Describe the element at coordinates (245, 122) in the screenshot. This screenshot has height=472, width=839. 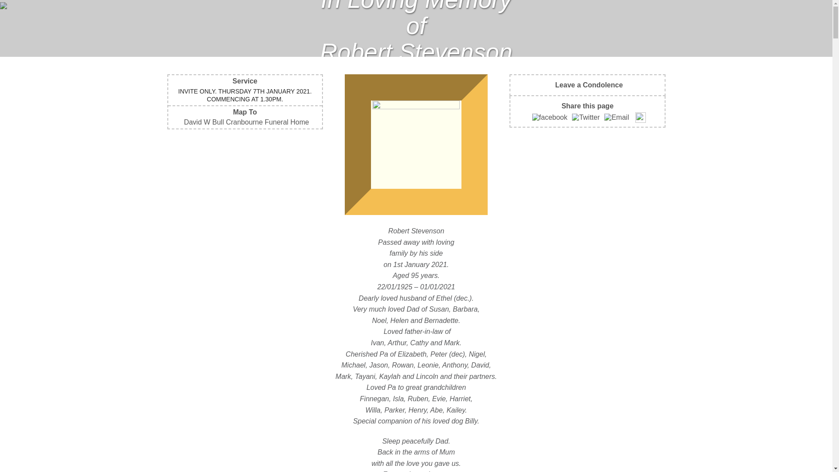
I see `David W Bull Cranbourne Funeral Home` at that location.